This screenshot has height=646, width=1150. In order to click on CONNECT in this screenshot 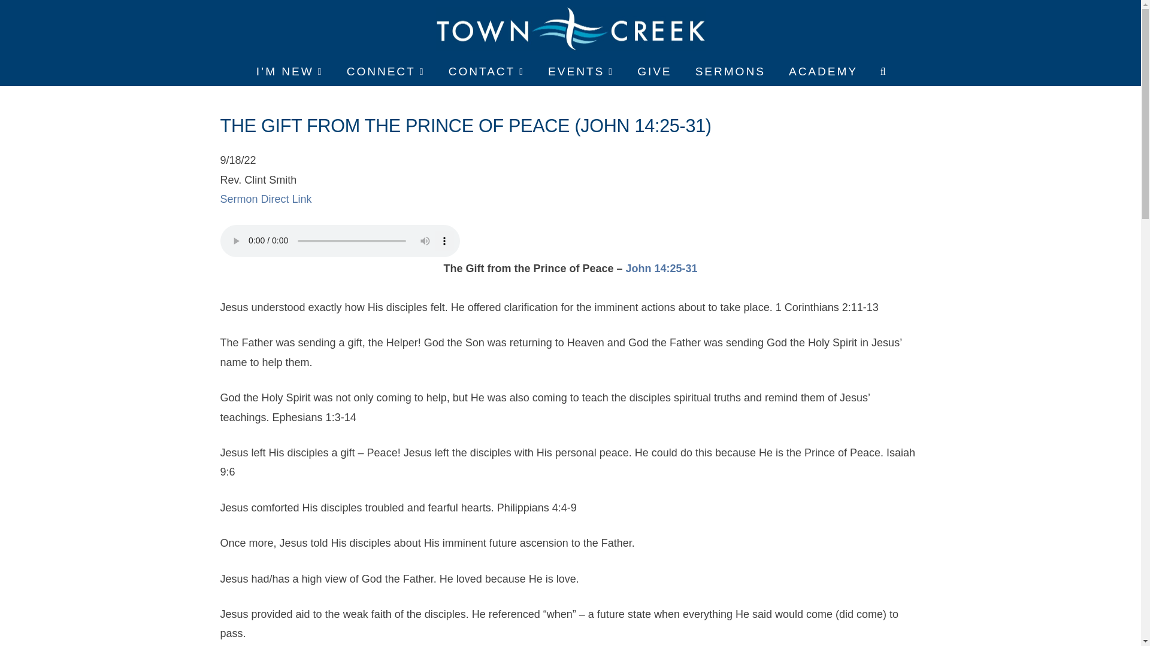, I will do `click(385, 72)`.